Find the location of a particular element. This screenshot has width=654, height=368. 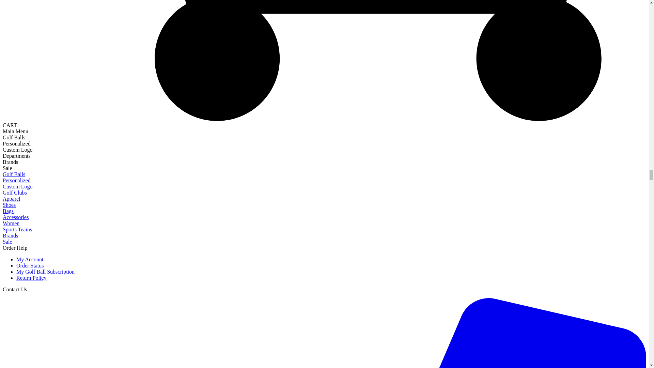

Personalized is located at coordinates (16, 180).